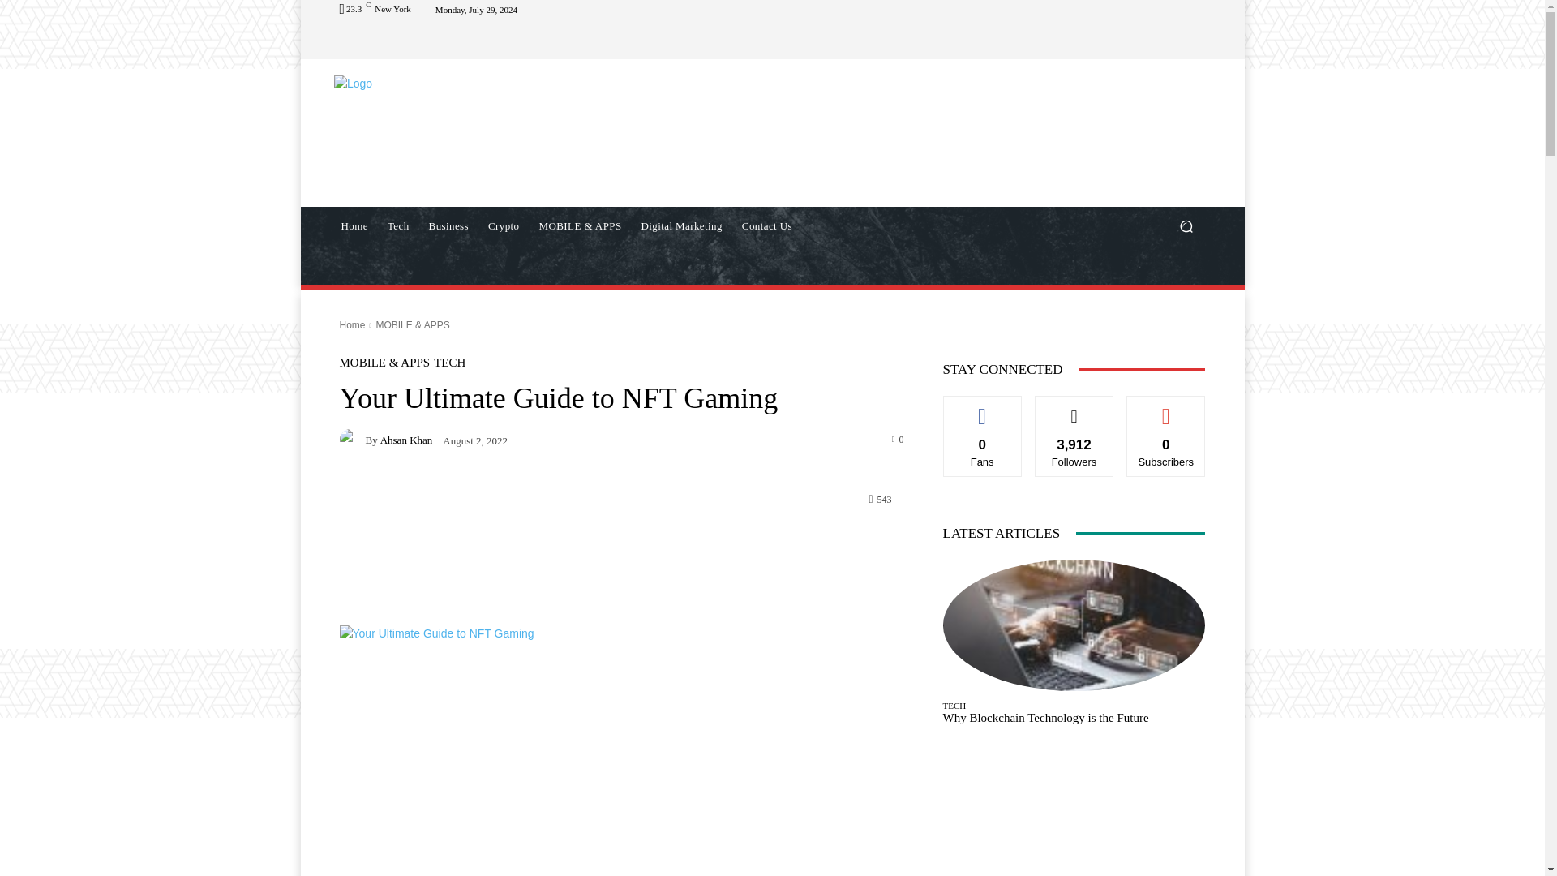 The image size is (1557, 876). What do you see at coordinates (352, 325) in the screenshot?
I see `Home` at bounding box center [352, 325].